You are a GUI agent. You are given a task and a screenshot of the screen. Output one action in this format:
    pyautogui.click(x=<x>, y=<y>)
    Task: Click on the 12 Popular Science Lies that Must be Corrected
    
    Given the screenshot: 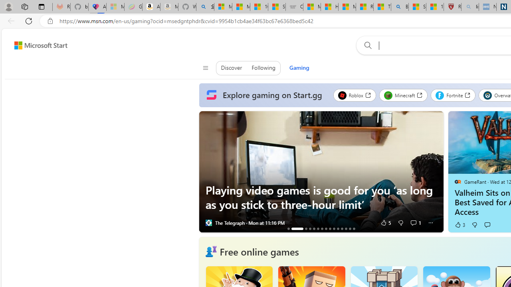 What is the action you would take?
    pyautogui.click(x=435, y=7)
    